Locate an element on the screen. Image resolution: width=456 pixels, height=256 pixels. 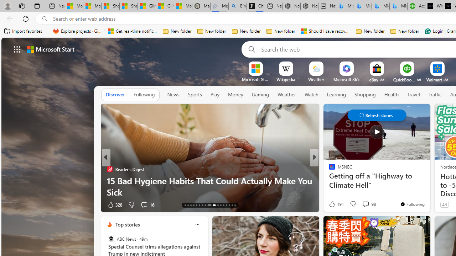
2 Like is located at coordinates (331, 204).